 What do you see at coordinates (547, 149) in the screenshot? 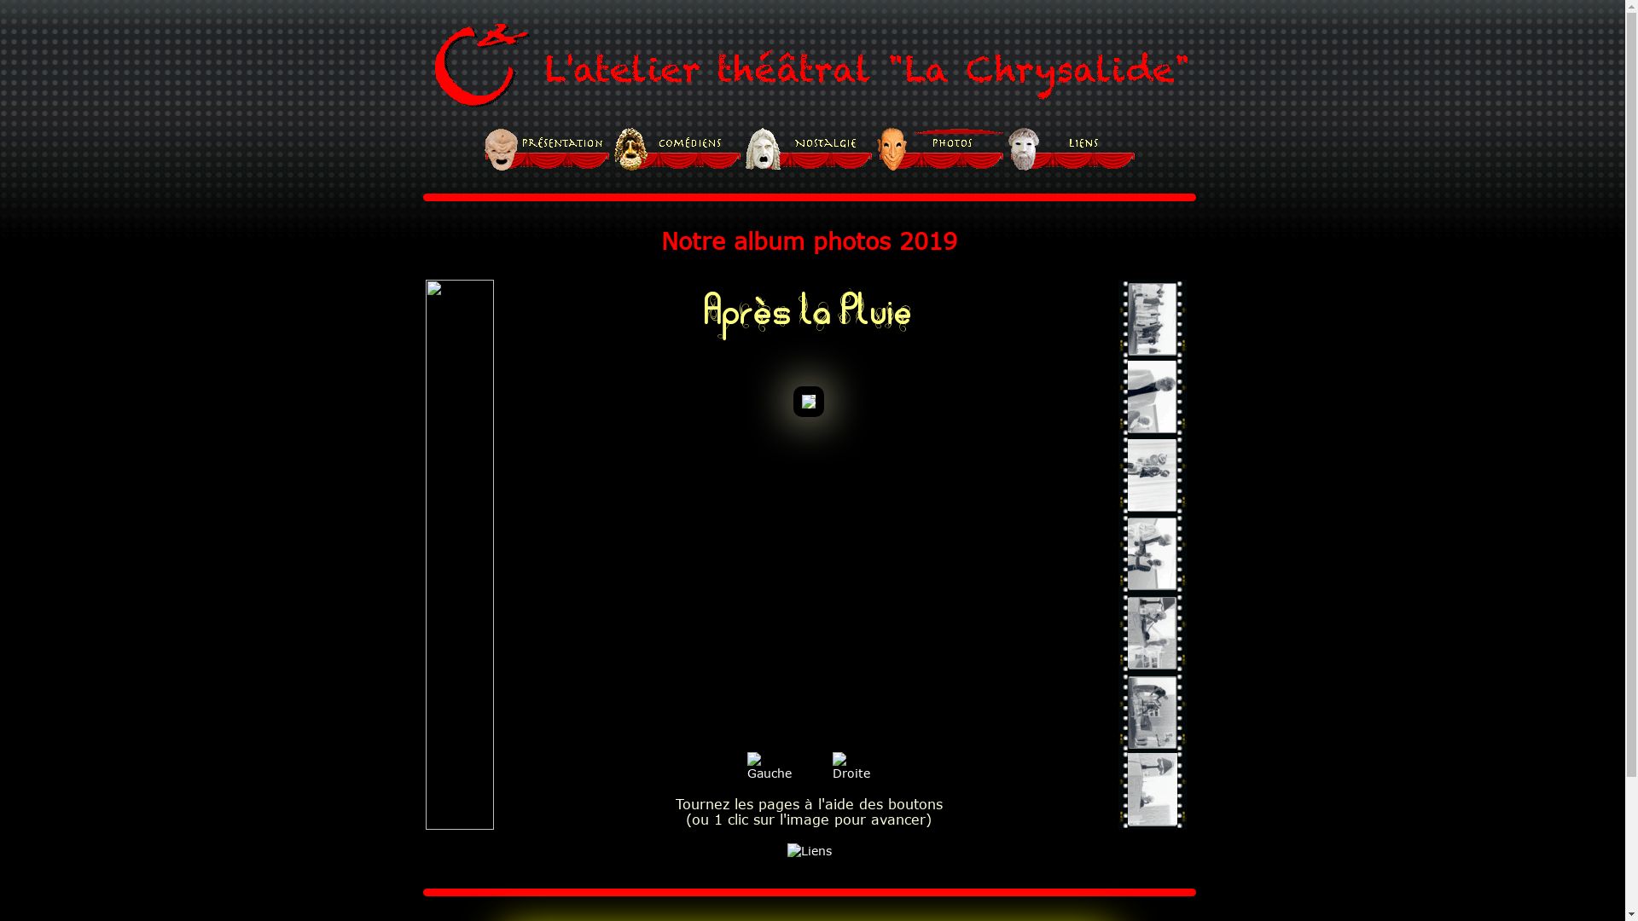
I see `Accueil ` at bounding box center [547, 149].